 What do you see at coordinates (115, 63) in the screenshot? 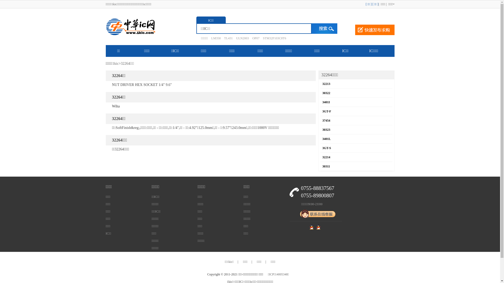
I see `1kic` at bounding box center [115, 63].